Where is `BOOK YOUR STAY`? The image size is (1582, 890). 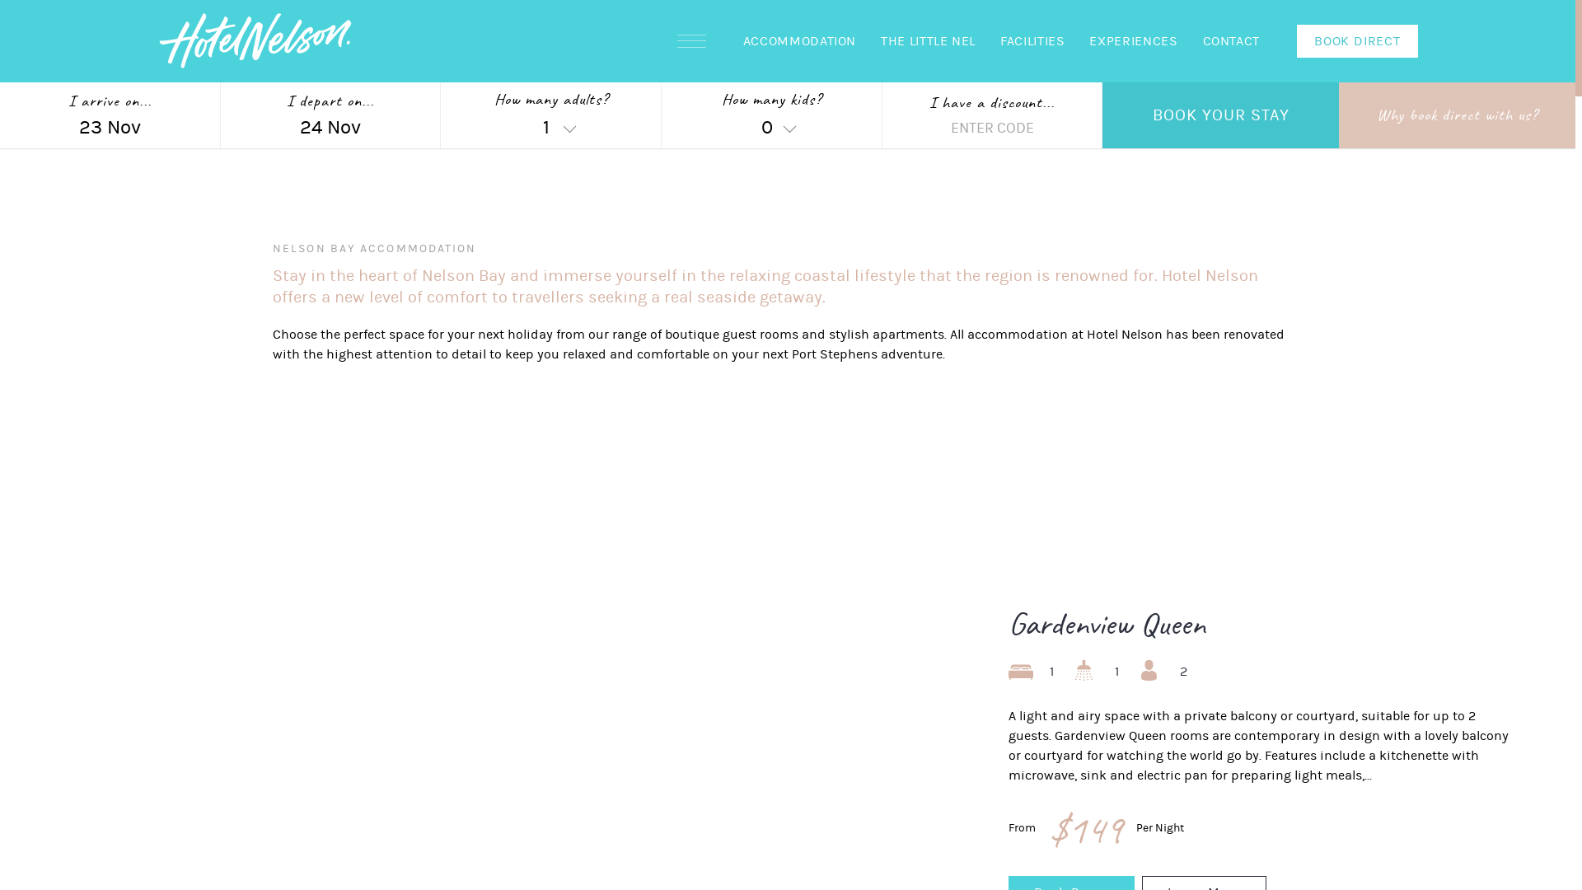
BOOK YOUR STAY is located at coordinates (1221, 115).